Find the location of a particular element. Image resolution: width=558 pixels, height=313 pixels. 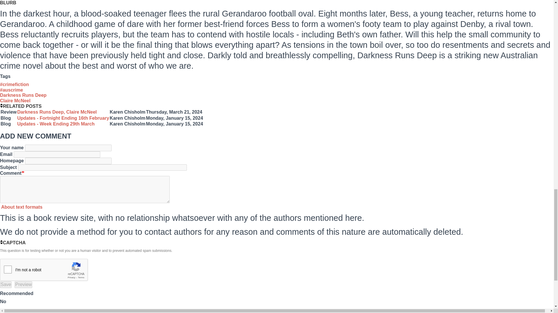

About text formats is located at coordinates (21, 207).